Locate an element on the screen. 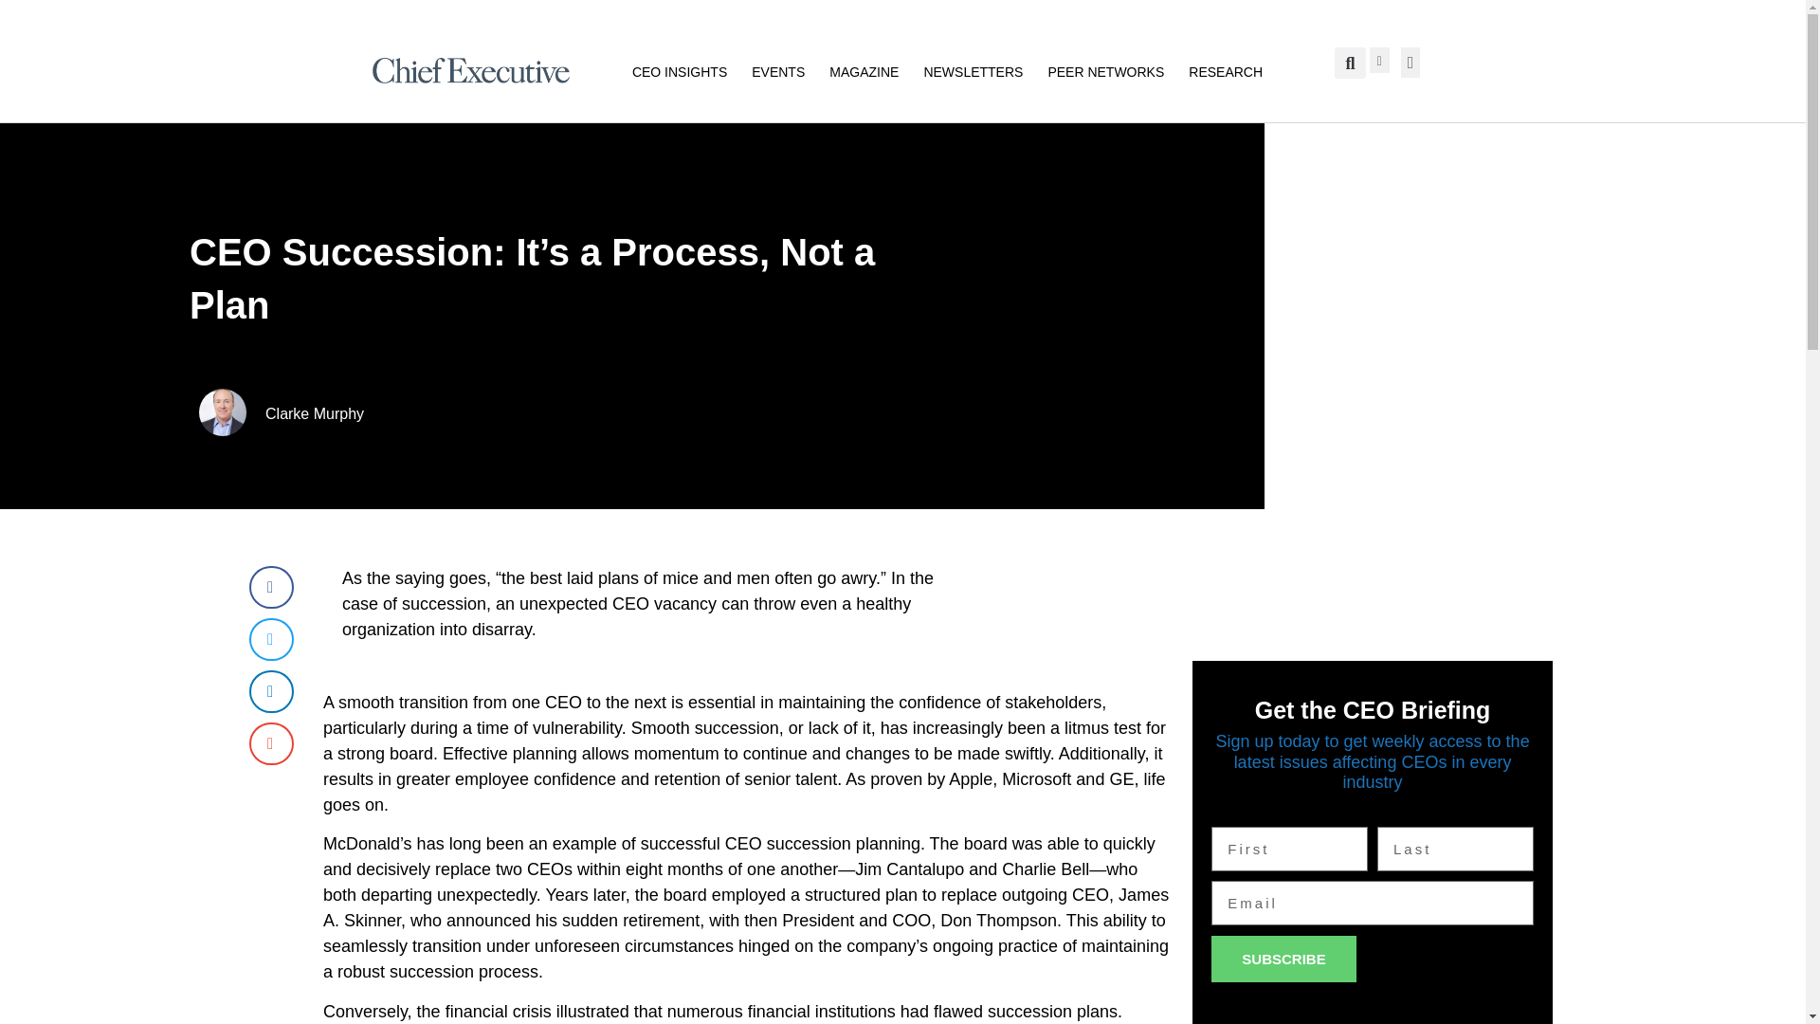 The image size is (1820, 1024). RESEARCH is located at coordinates (1225, 70).